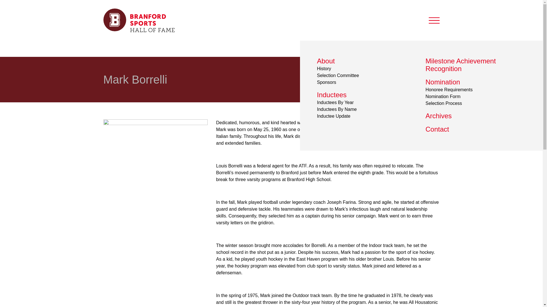 The height and width of the screenshot is (307, 547). I want to click on Nomination, so click(443, 82).